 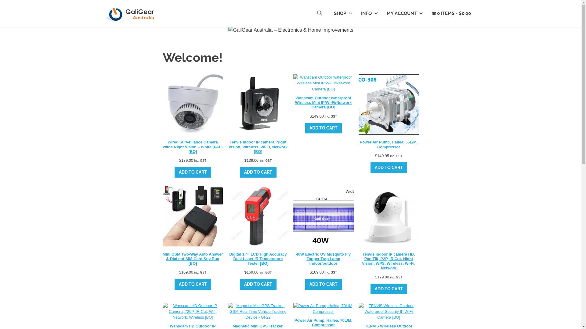 What do you see at coordinates (193, 285) in the screenshot?
I see `ADD TO CART` at bounding box center [193, 285].